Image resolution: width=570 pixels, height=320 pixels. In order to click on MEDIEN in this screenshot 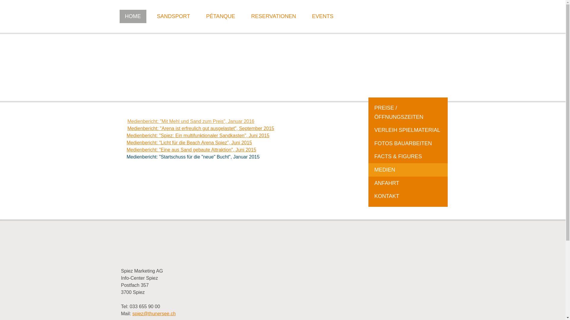, I will do `click(408, 170)`.